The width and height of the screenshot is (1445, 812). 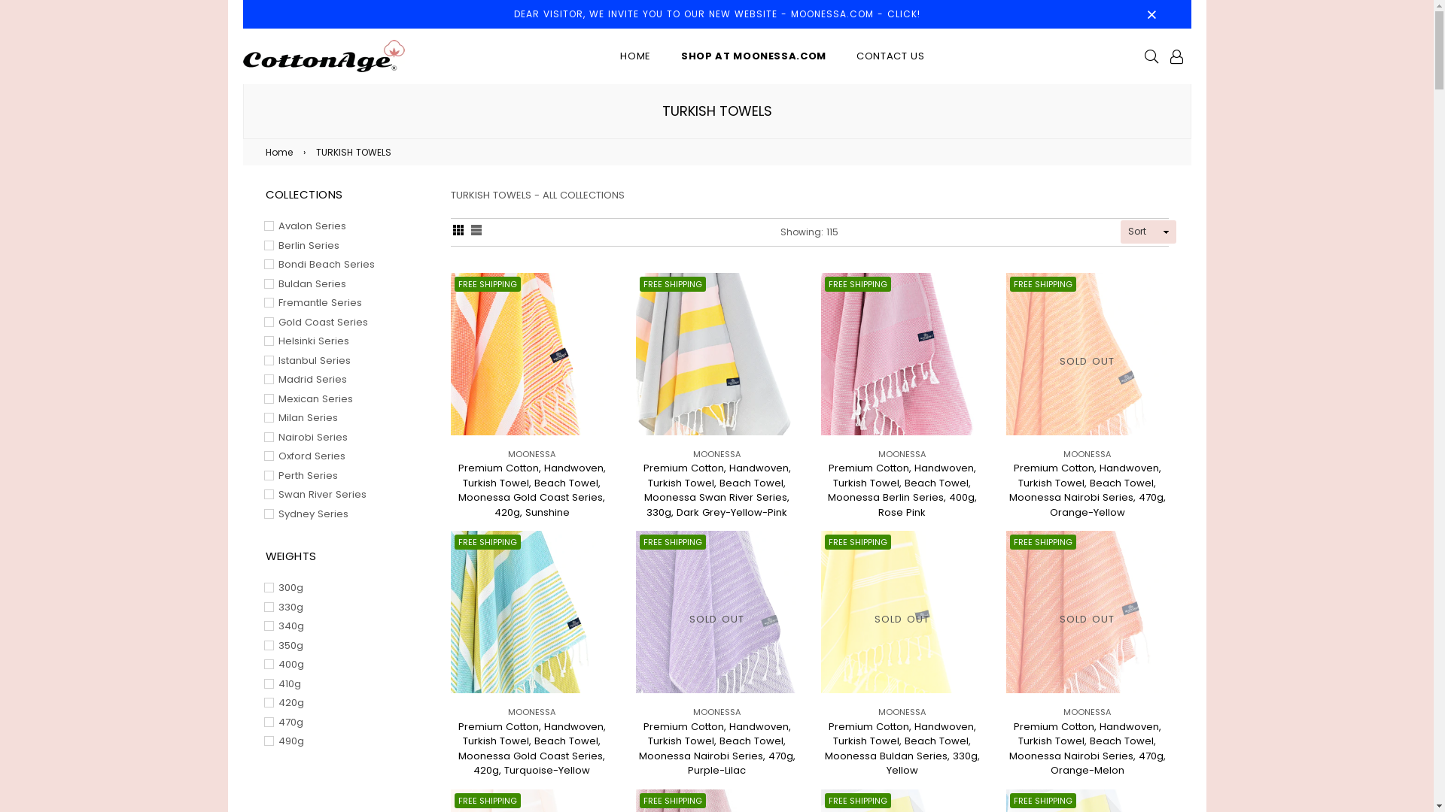 I want to click on MOONESSA, so click(x=531, y=712).